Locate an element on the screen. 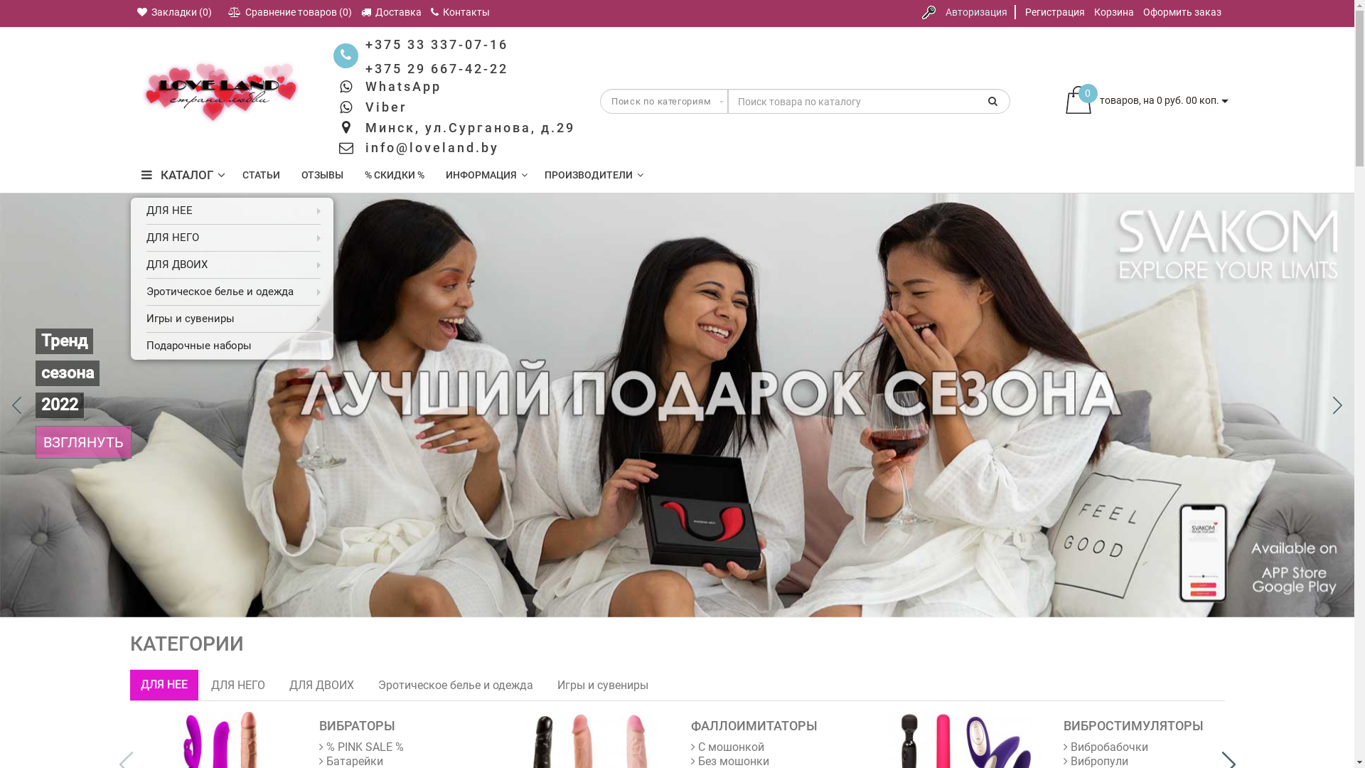 The image size is (1365, 768). cart is located at coordinates (1078, 101).